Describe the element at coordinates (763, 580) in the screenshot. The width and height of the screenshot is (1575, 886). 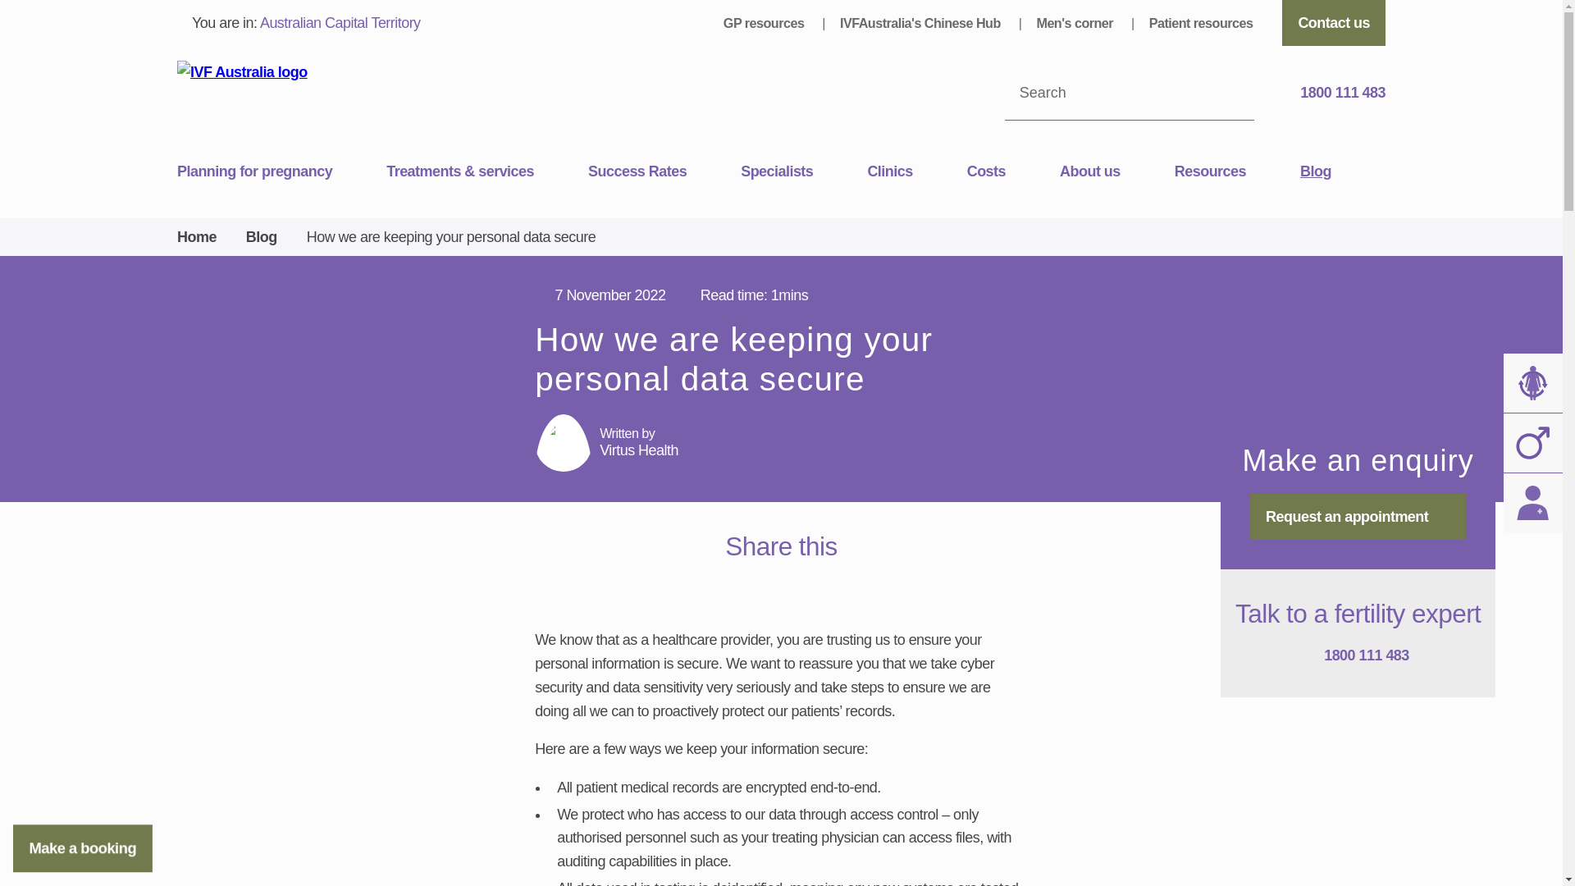
I see `Opens in a new tab` at that location.